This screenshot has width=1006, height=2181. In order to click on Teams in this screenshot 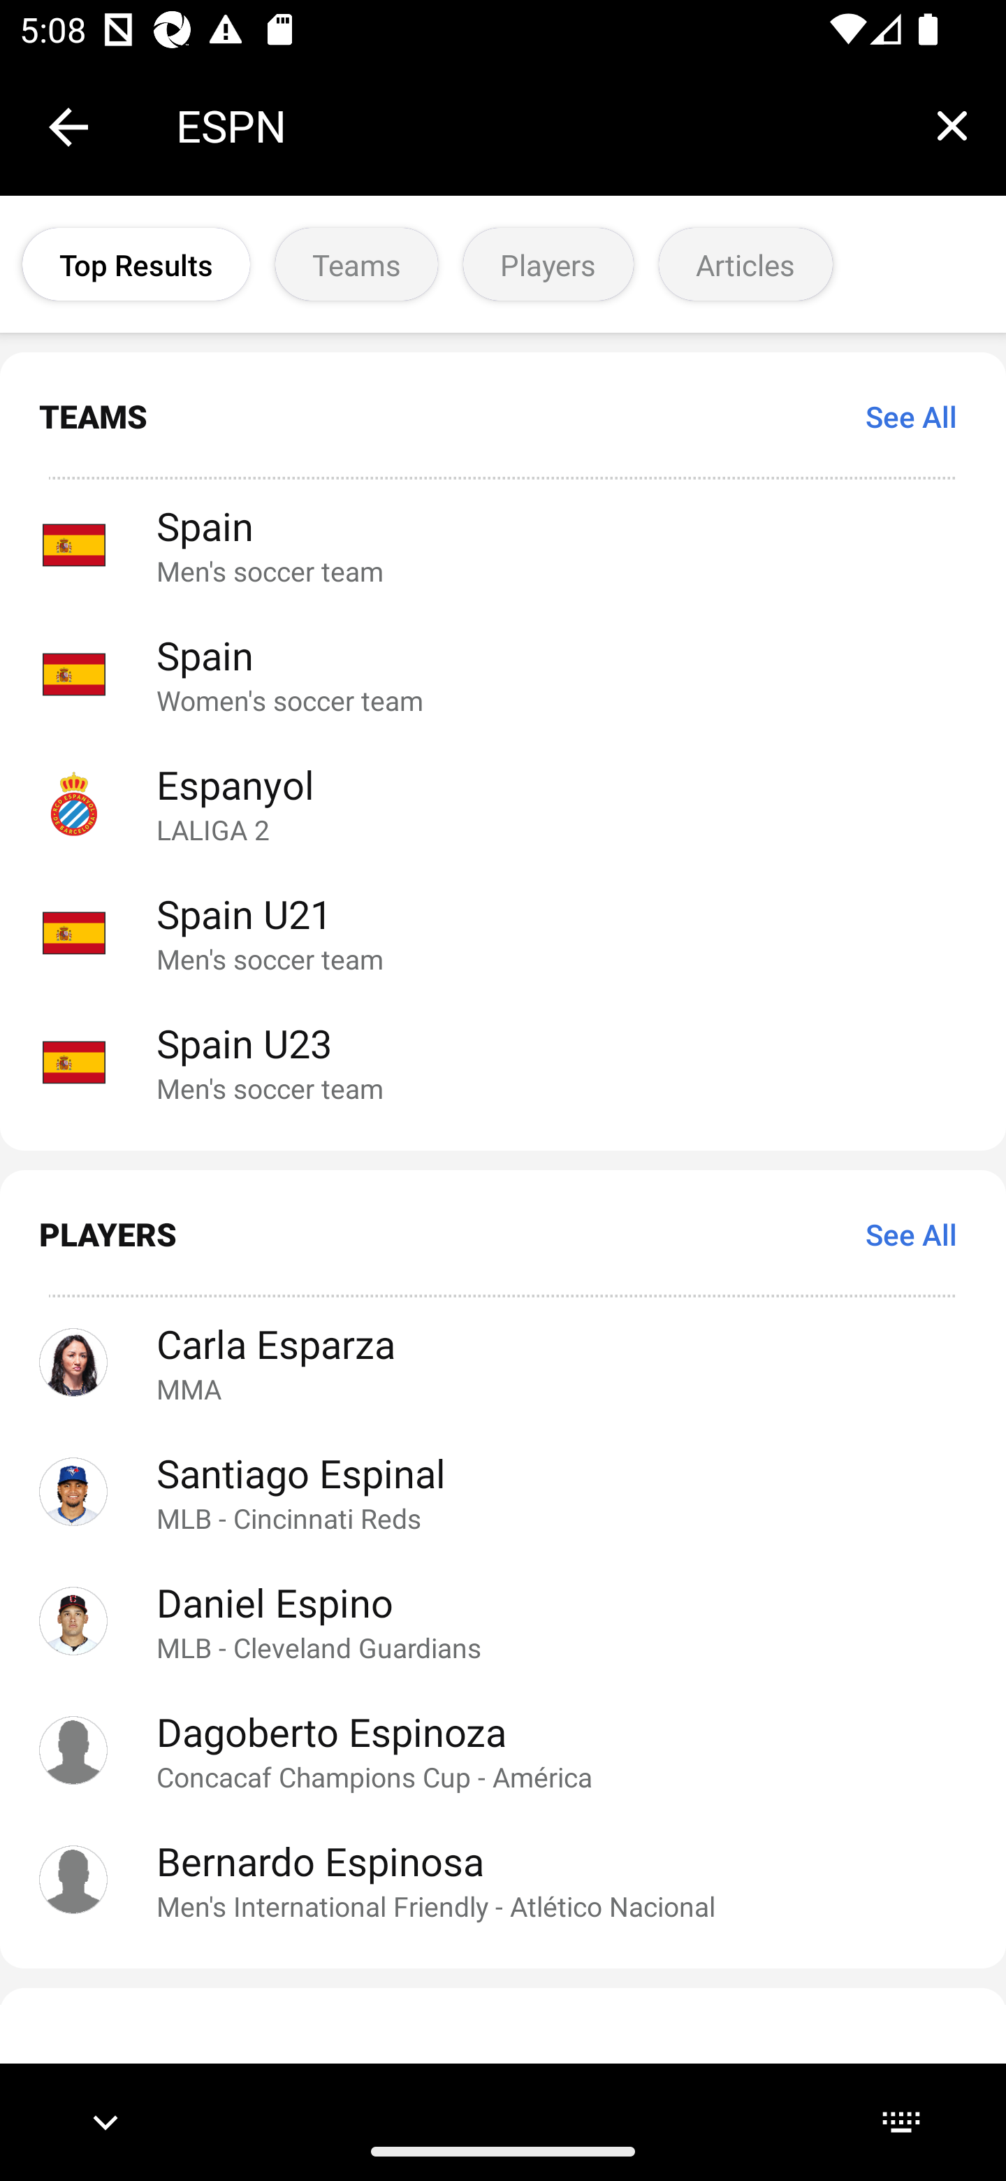, I will do `click(356, 264)`.